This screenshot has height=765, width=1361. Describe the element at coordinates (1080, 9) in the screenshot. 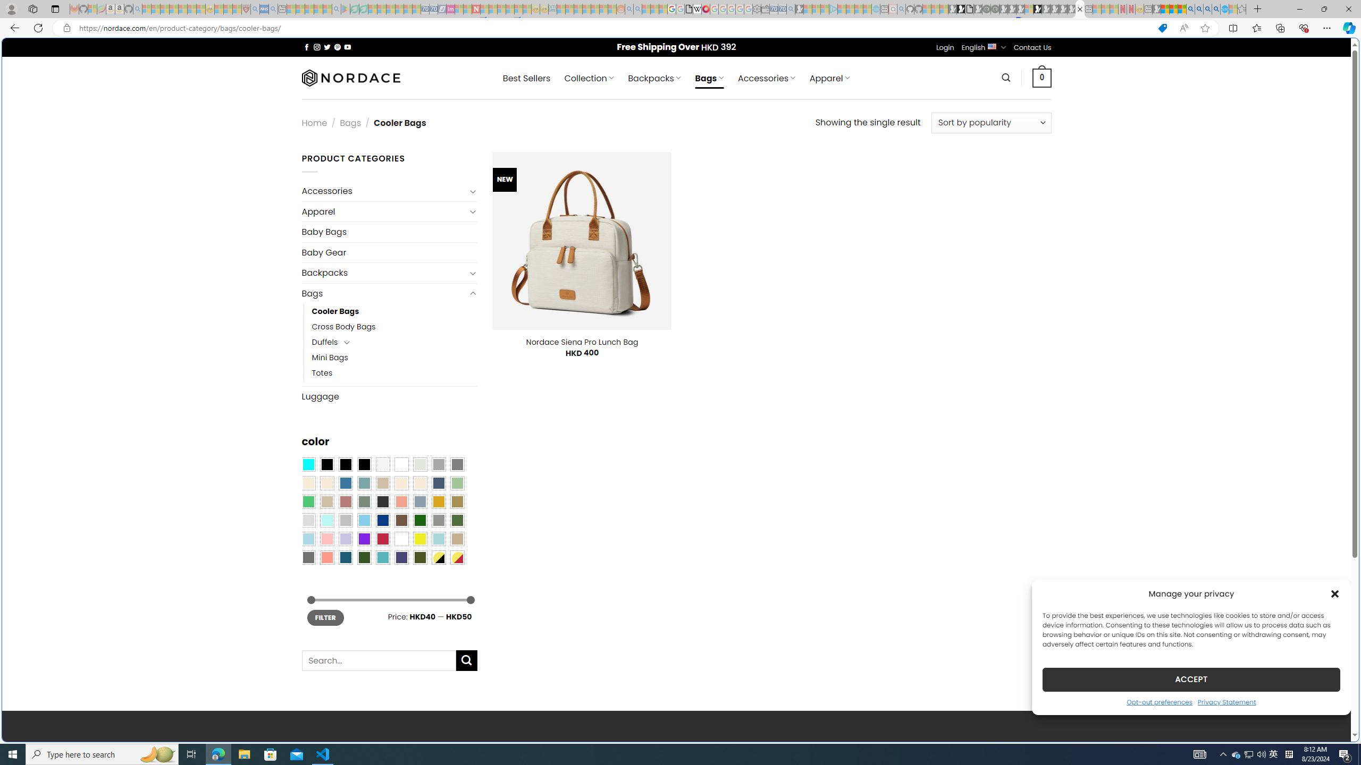

I see `Nordace - Cooler Bags` at that location.